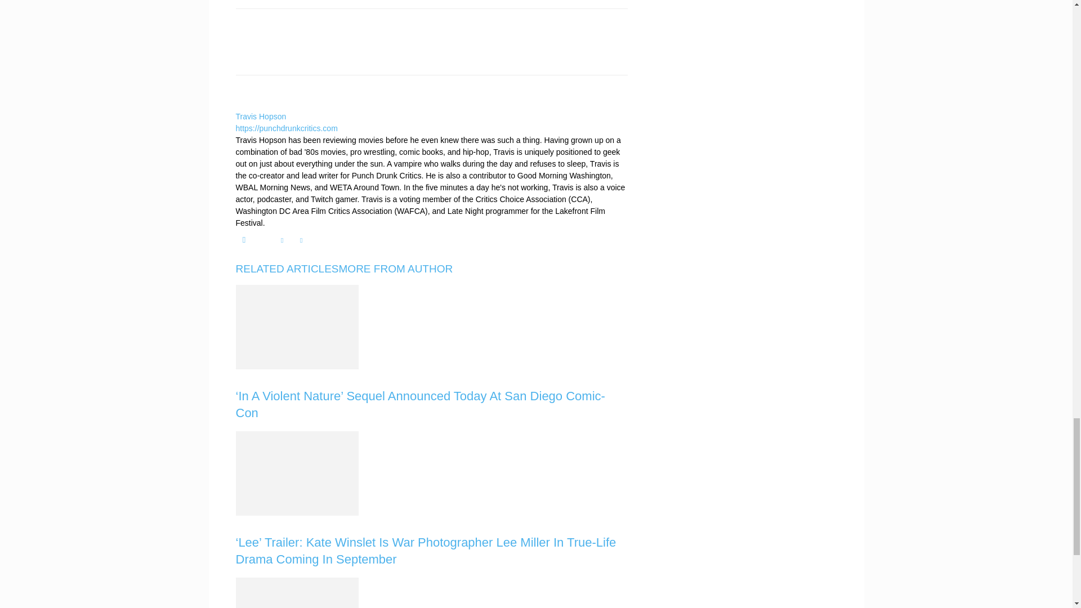 This screenshot has width=1081, height=608. What do you see at coordinates (320, 26) in the screenshot?
I see `bottomFacebookLike` at bounding box center [320, 26].